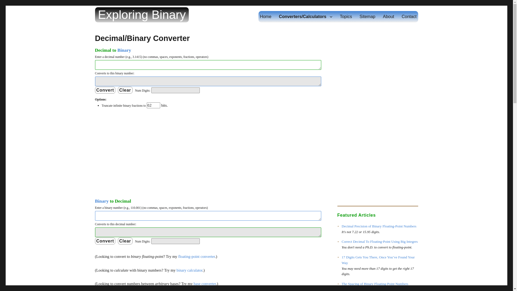 The image size is (517, 291). Describe the element at coordinates (205, 283) in the screenshot. I see `base converter` at that location.